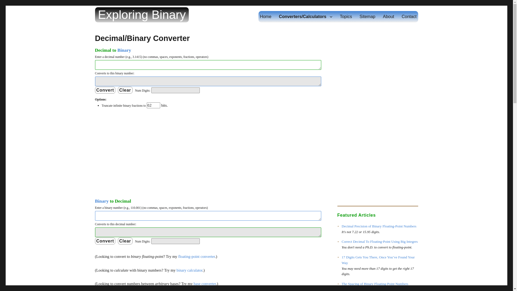 The image size is (517, 291). Describe the element at coordinates (205, 283) in the screenshot. I see `base converter` at that location.